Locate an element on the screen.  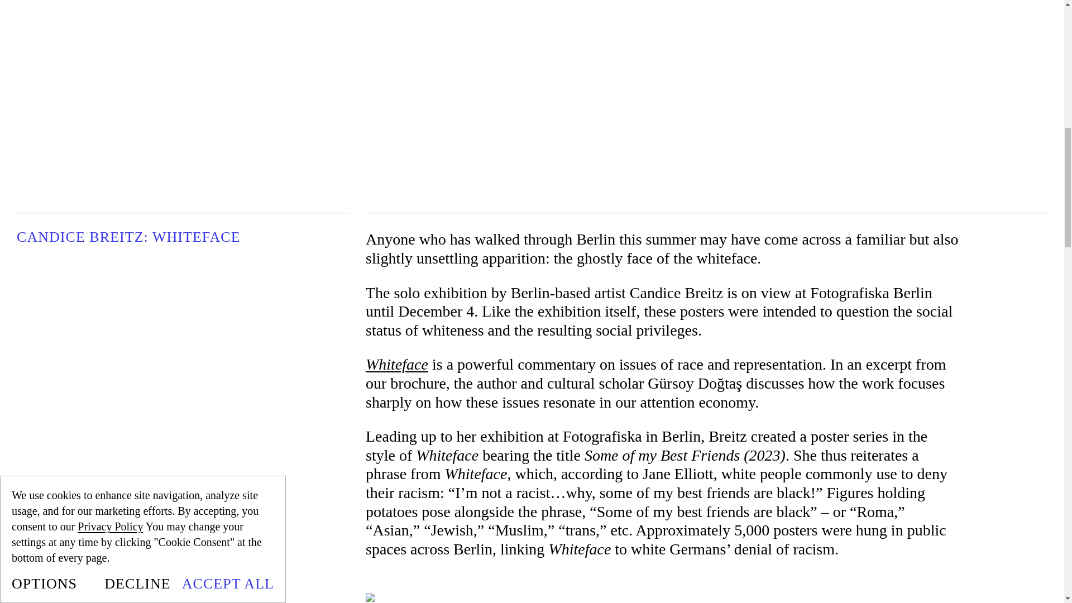
CANDICE BREITZ: WHITEFACE is located at coordinates (183, 237).